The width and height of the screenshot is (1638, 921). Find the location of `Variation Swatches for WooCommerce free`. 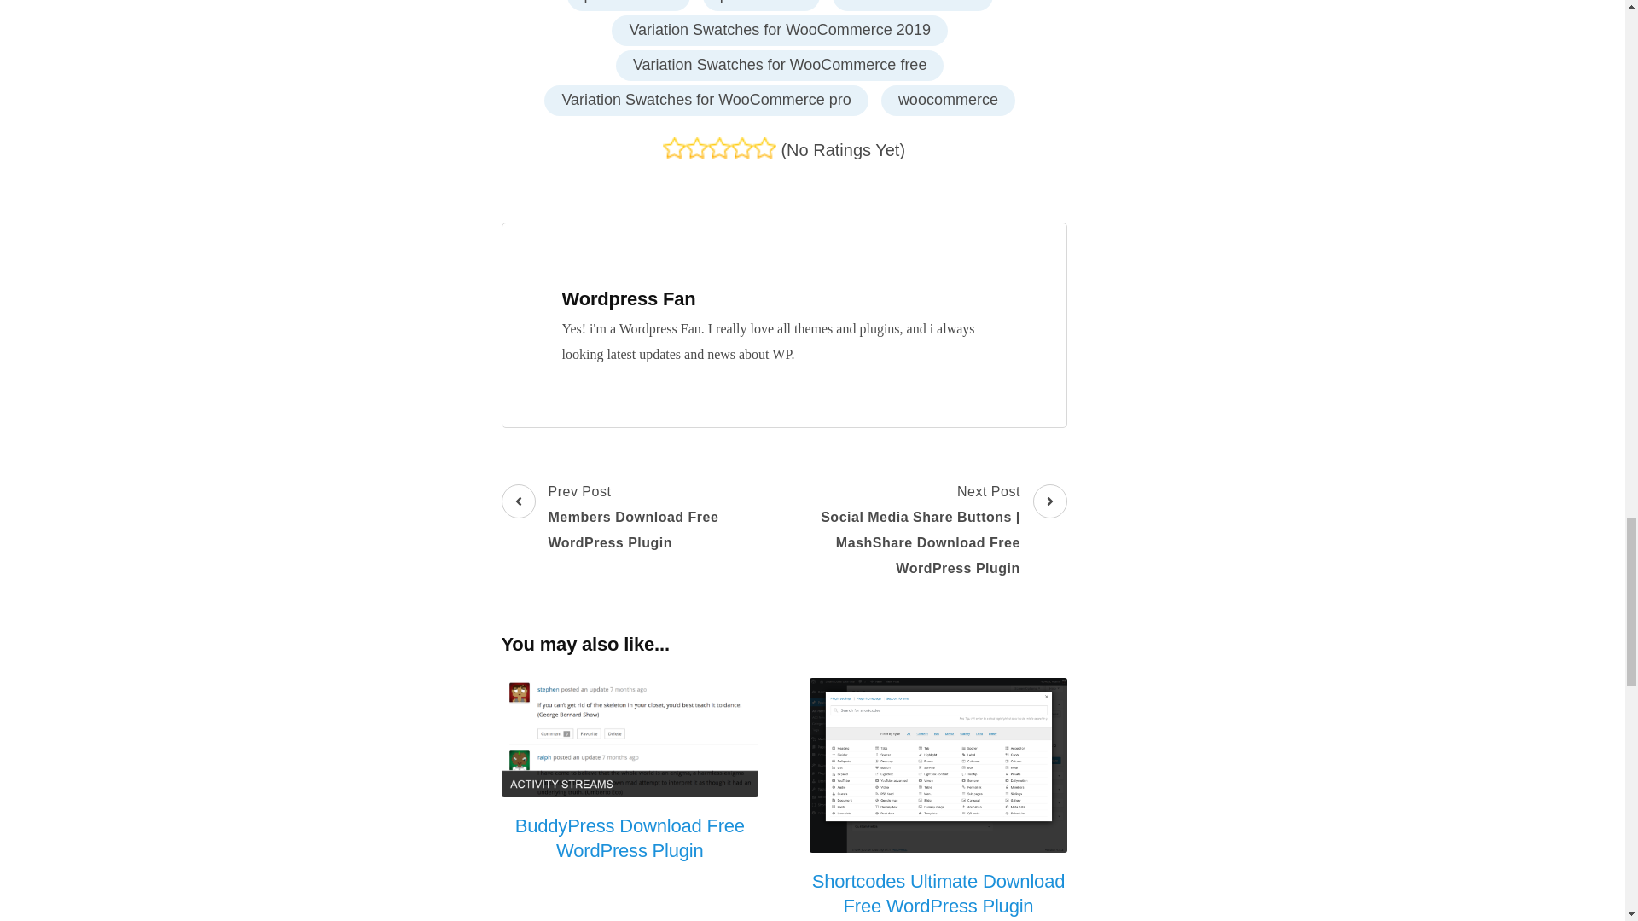

Variation Swatches for WooCommerce free is located at coordinates (742, 147).